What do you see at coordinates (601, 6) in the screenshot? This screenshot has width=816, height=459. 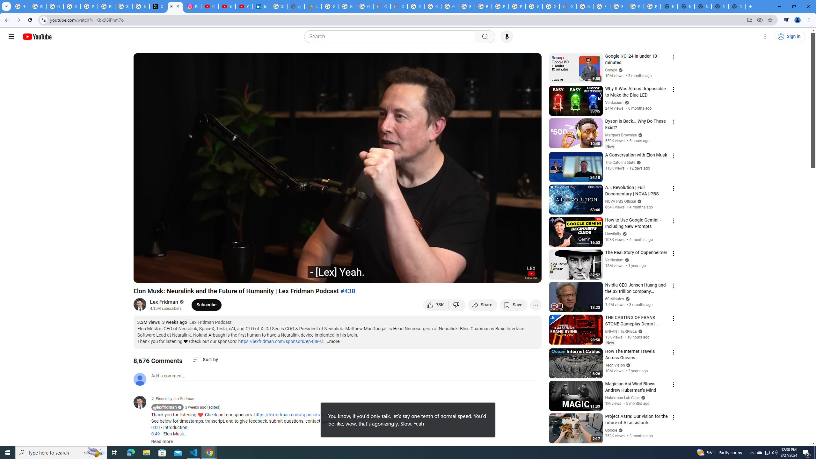 I see `Browse Chrome as a guest - Computer - Google Chrome Help` at bounding box center [601, 6].